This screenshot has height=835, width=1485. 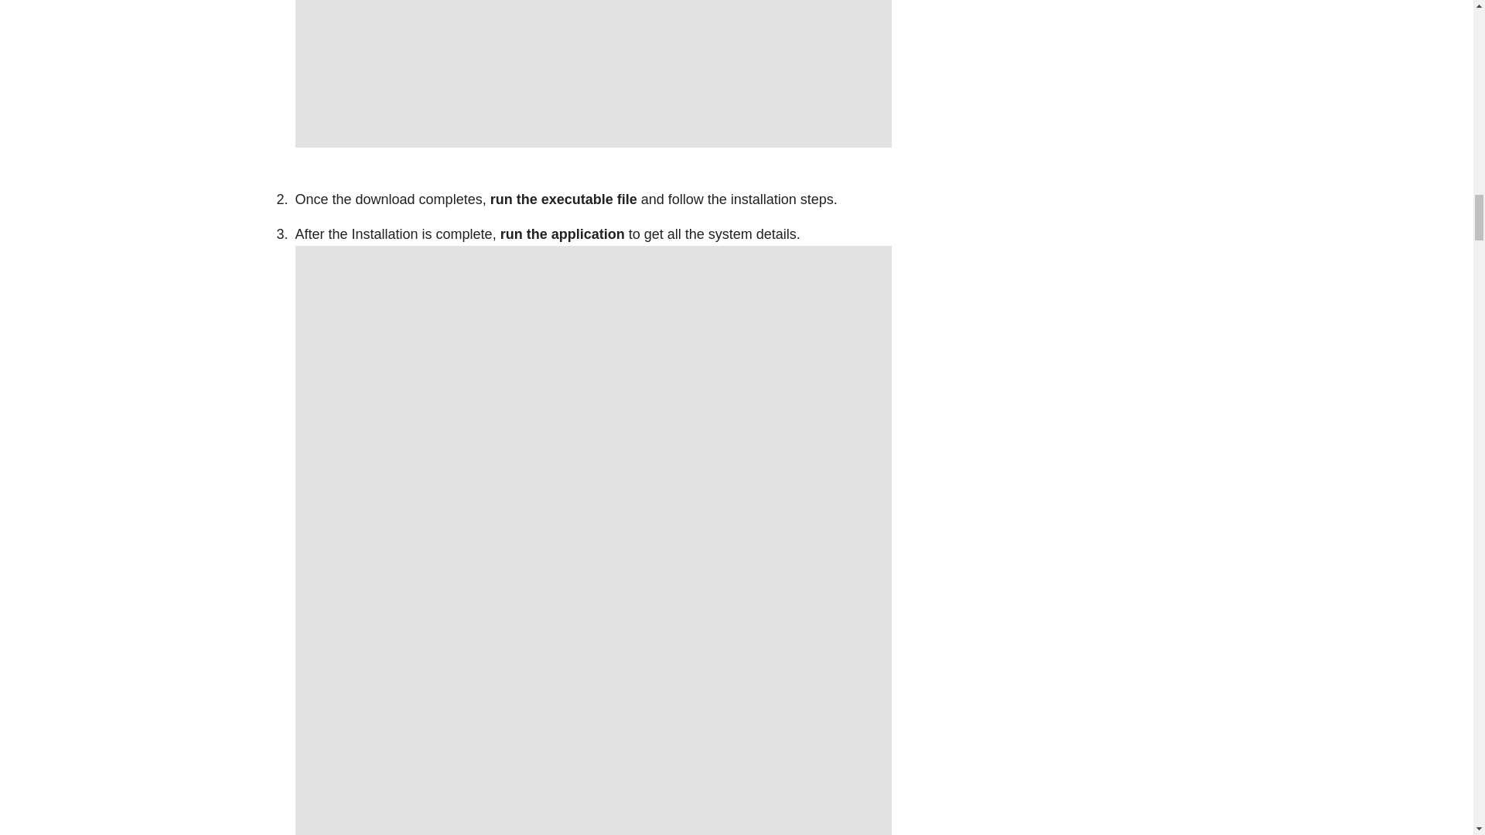 I want to click on 8 Best Tools To Monitor CPU Temperature 18, so click(x=594, y=74).